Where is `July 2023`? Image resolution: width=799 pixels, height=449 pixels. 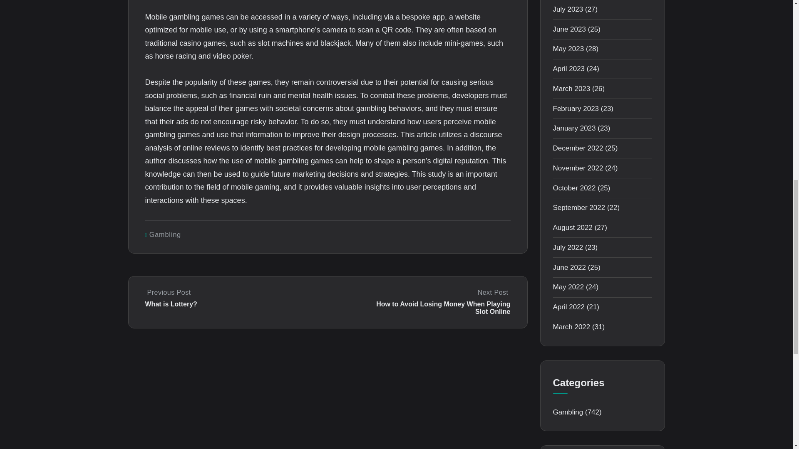 July 2023 is located at coordinates (568, 9).